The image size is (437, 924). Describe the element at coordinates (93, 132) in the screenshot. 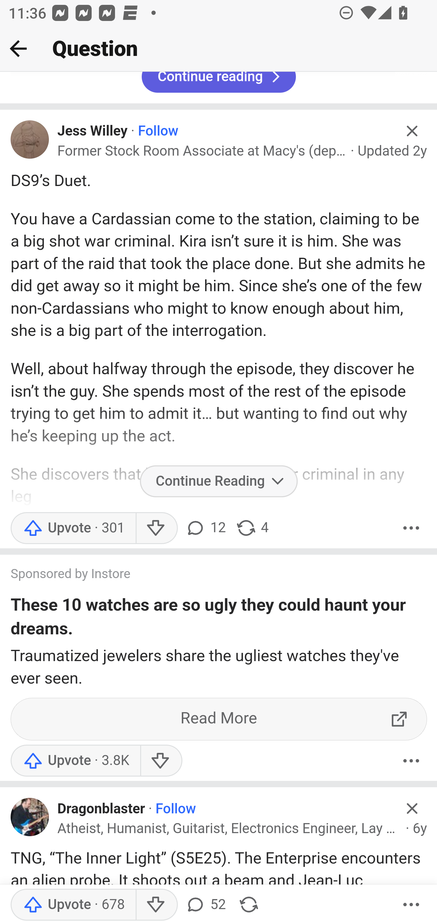

I see `Jess Willey` at that location.